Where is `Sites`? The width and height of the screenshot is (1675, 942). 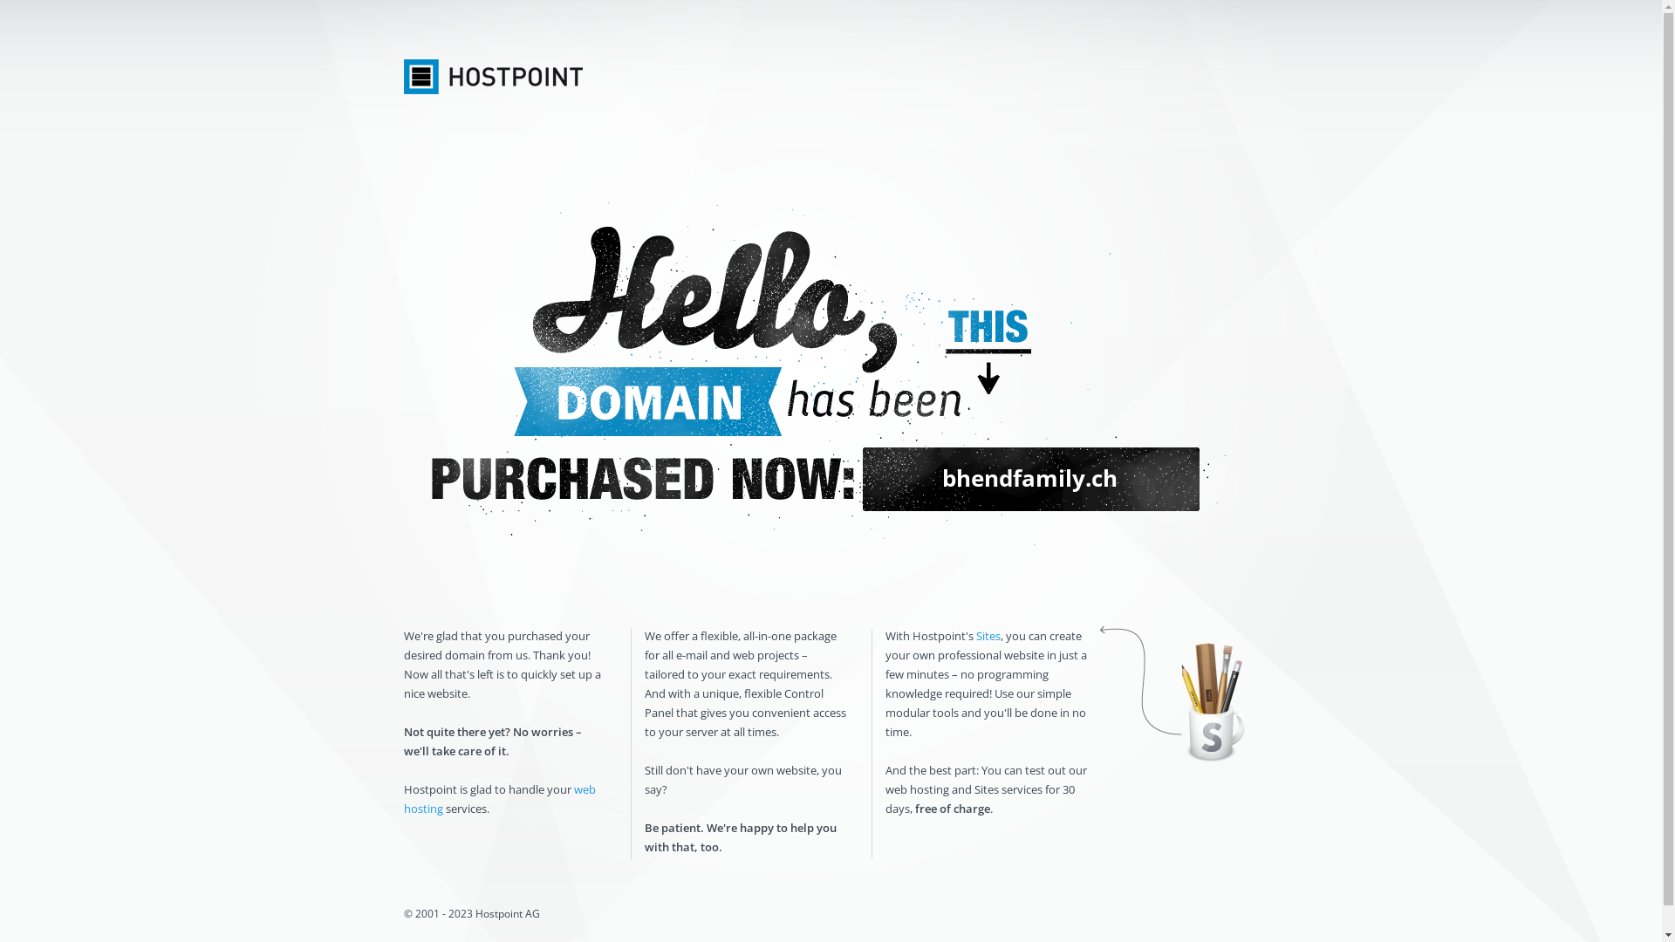 Sites is located at coordinates (988, 636).